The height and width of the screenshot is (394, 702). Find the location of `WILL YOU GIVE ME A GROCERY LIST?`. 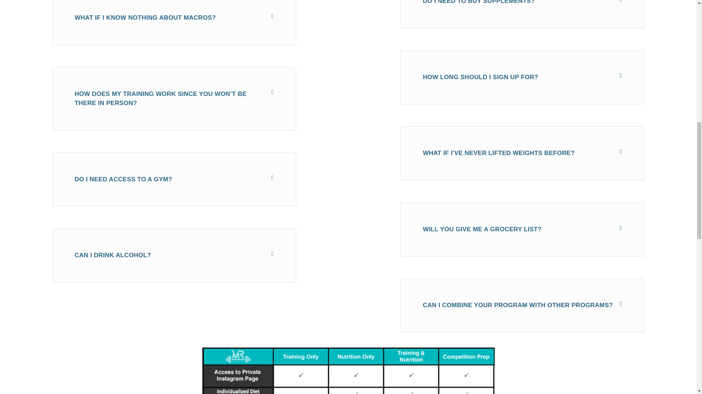

WILL YOU GIVE ME A GROCERY LIST? is located at coordinates (482, 229).